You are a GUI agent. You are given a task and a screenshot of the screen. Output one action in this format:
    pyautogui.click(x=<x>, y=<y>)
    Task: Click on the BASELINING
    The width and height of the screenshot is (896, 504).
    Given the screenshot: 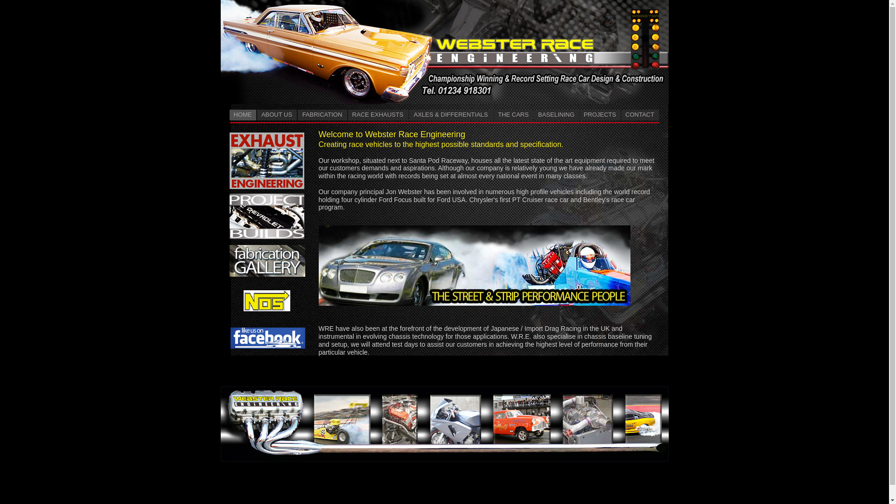 What is the action you would take?
    pyautogui.click(x=556, y=115)
    